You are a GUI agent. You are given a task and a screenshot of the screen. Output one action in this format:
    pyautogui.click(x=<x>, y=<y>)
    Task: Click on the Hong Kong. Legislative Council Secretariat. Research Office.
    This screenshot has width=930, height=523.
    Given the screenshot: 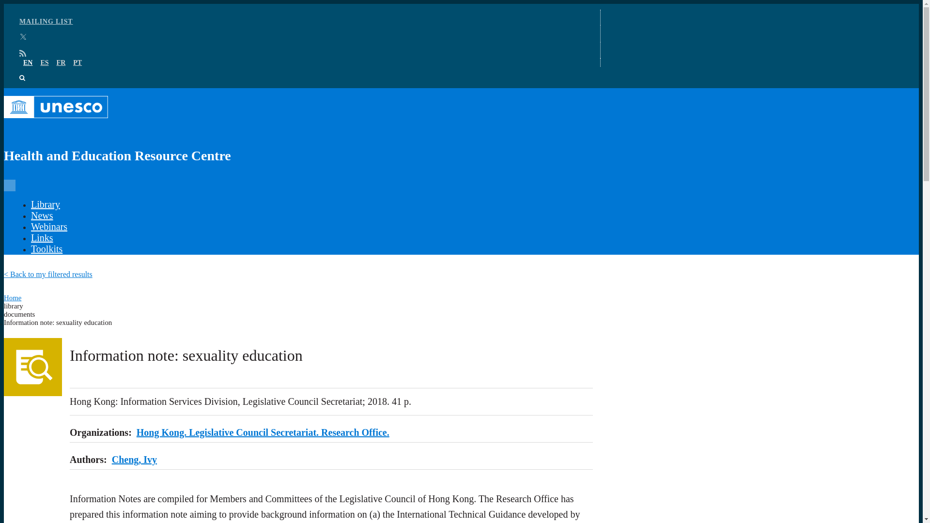 What is the action you would take?
    pyautogui.click(x=263, y=432)
    